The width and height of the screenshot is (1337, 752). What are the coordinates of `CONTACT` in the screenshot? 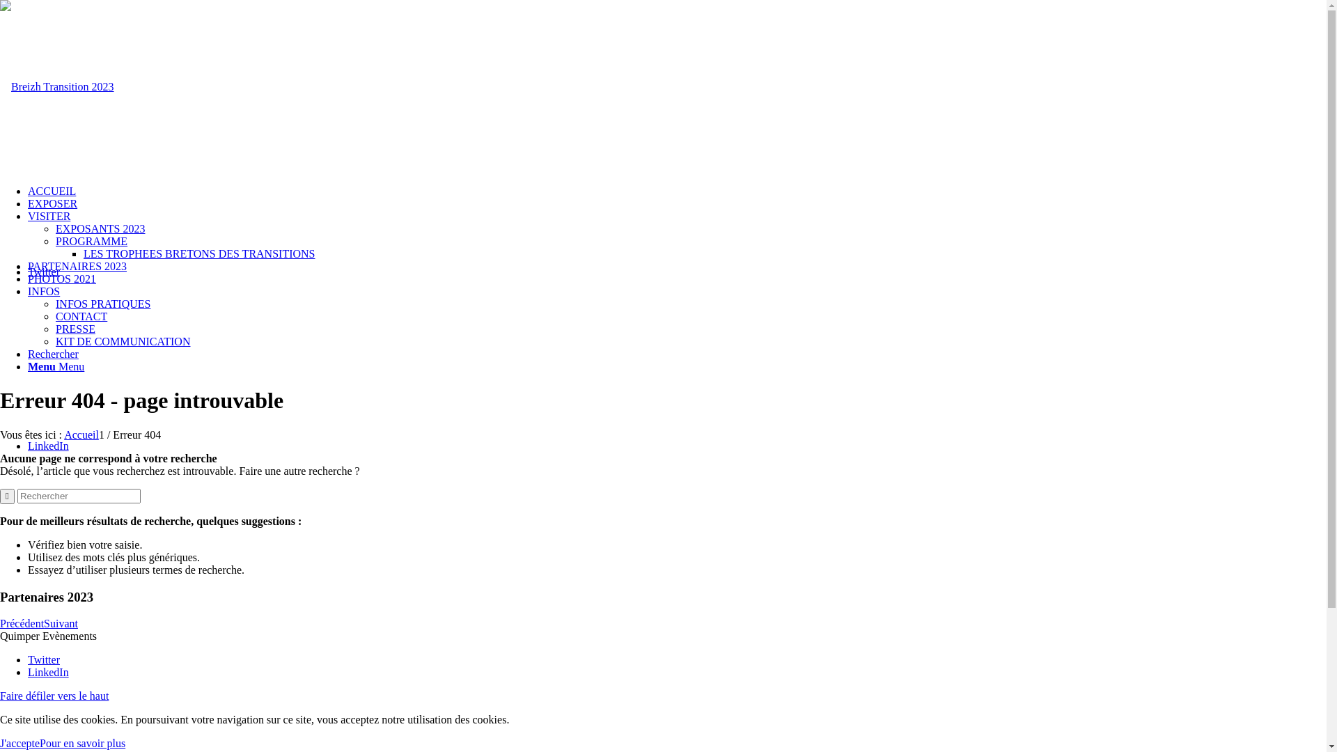 It's located at (81, 316).